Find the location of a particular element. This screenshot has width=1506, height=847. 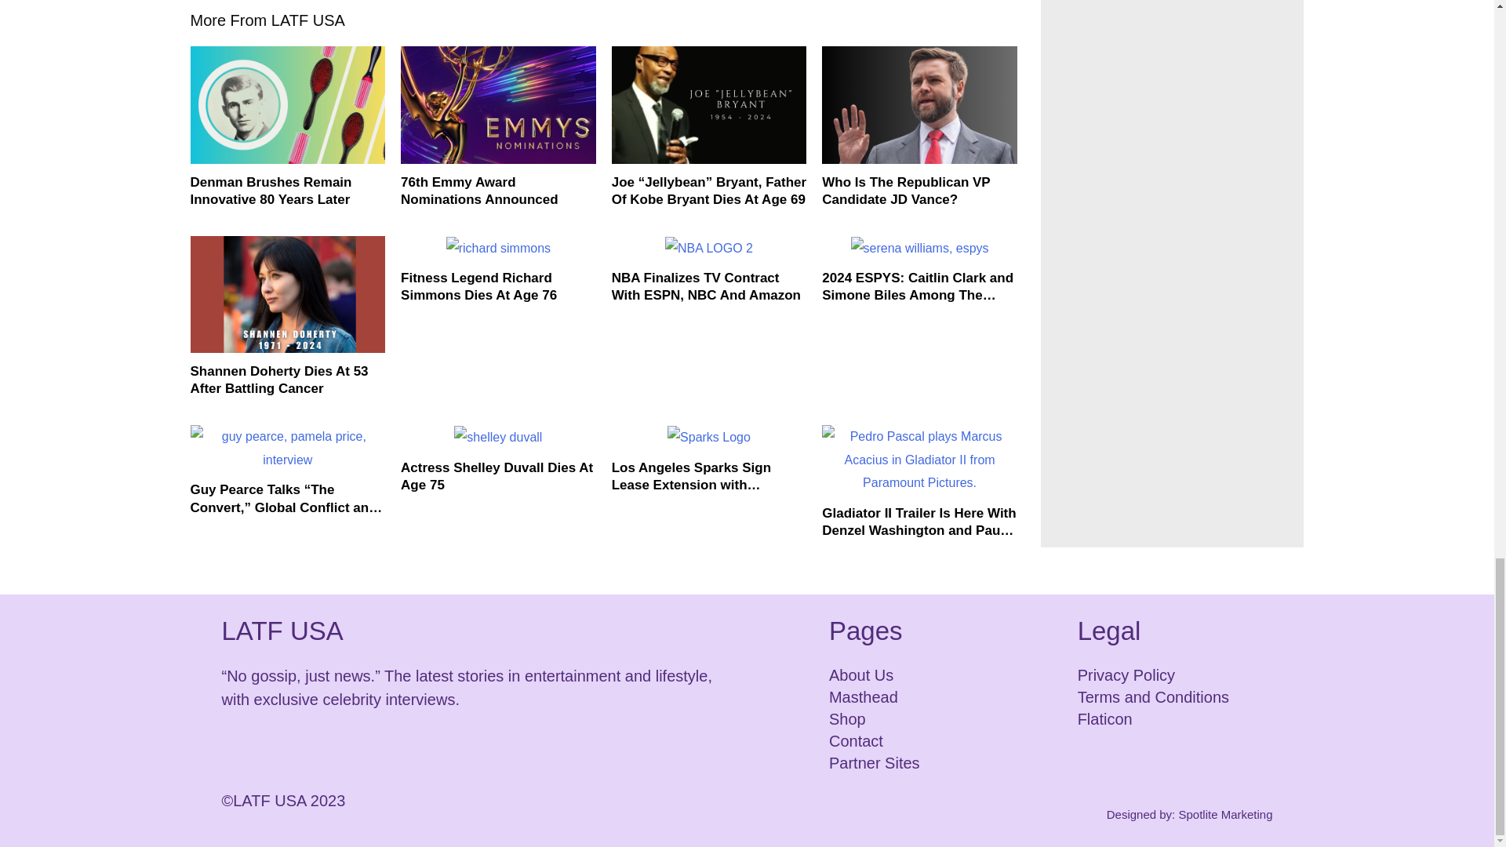

shelley duvall is located at coordinates (498, 438).